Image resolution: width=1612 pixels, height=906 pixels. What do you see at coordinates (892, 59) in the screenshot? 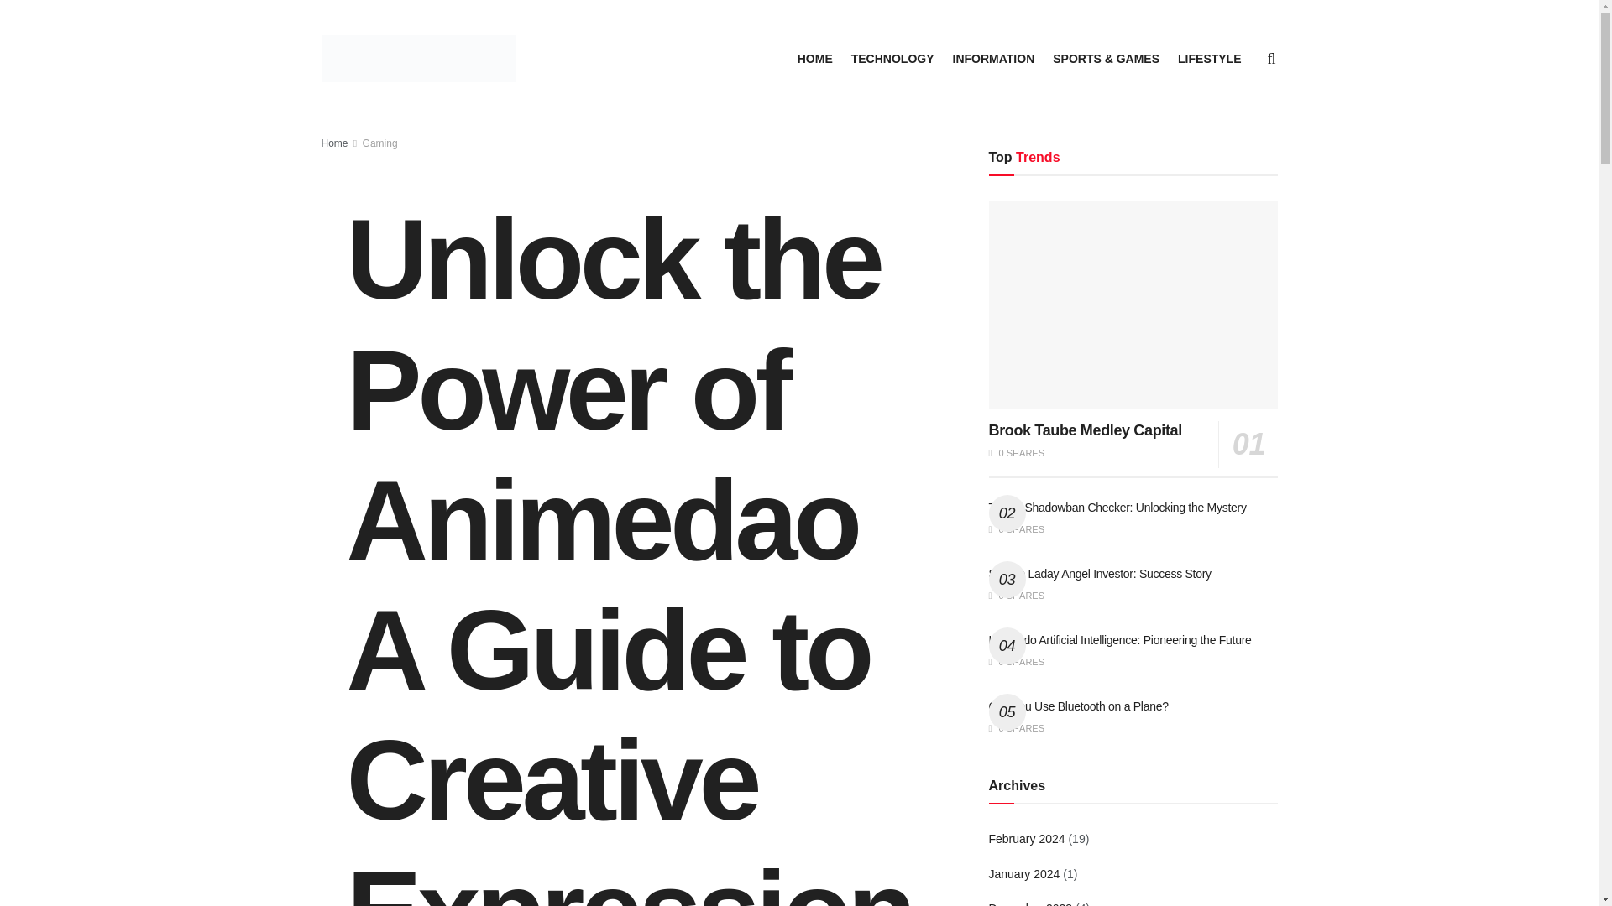
I see `TECHNOLOGY` at bounding box center [892, 59].